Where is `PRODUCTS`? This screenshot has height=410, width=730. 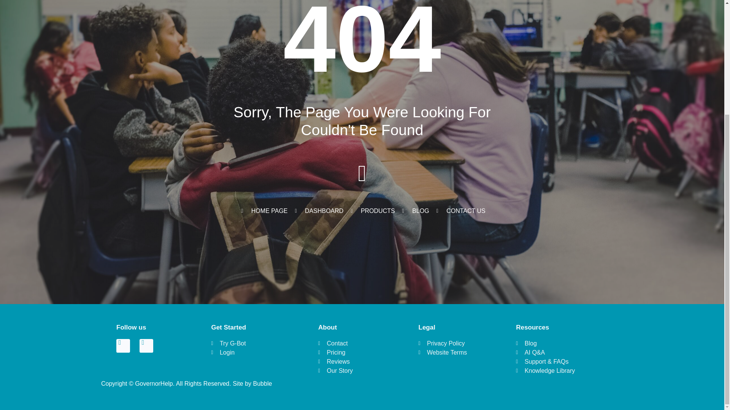
PRODUCTS is located at coordinates (371, 211).